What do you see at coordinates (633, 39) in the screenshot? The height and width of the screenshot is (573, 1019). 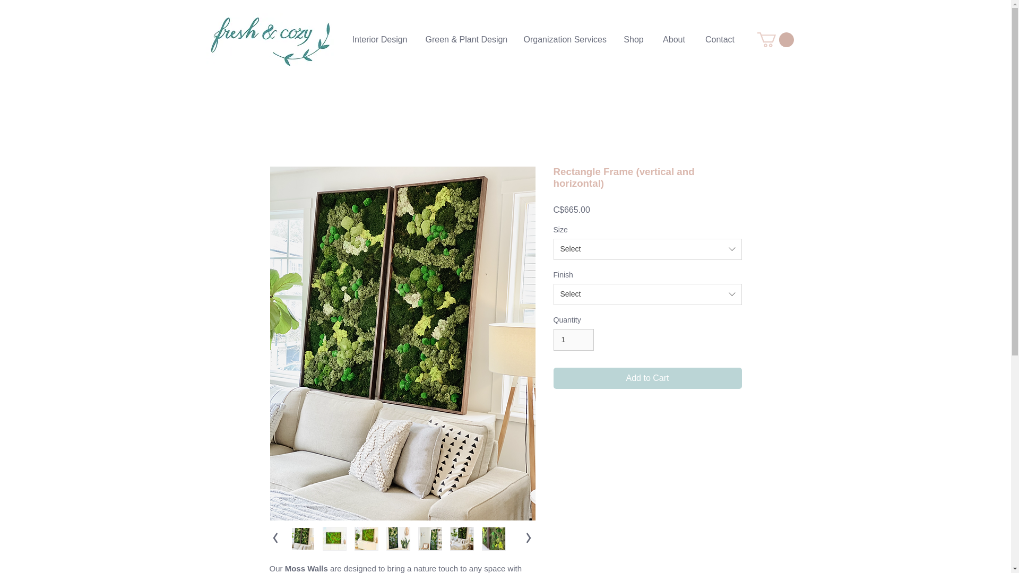 I see `Shop` at bounding box center [633, 39].